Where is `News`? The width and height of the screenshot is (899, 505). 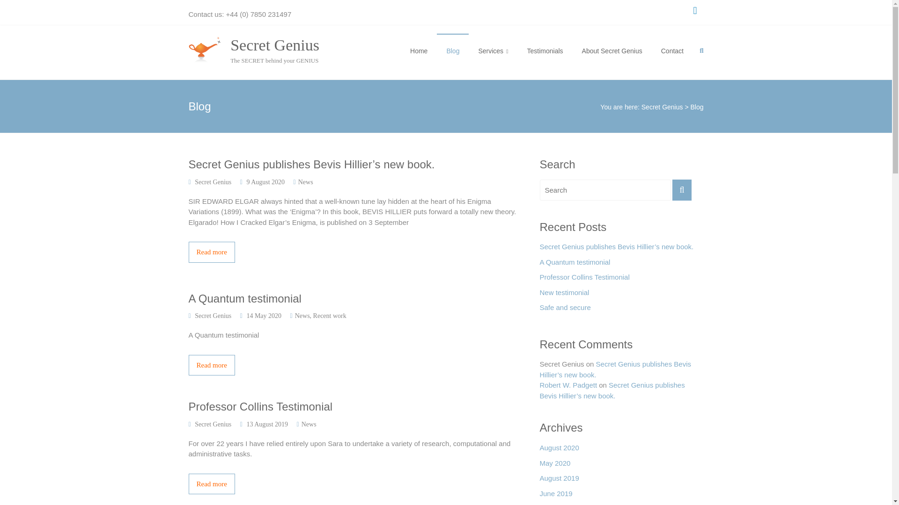
News is located at coordinates (309, 424).